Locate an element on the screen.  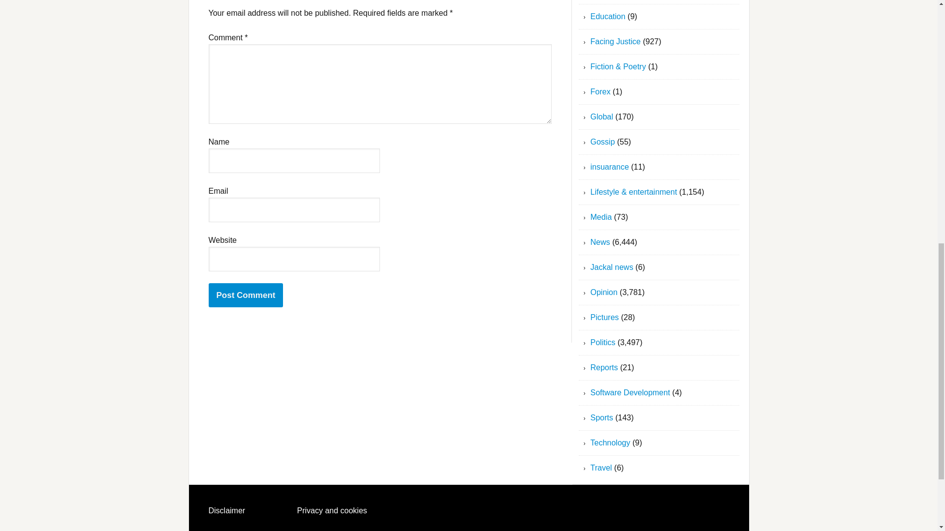
News is located at coordinates (600, 242).